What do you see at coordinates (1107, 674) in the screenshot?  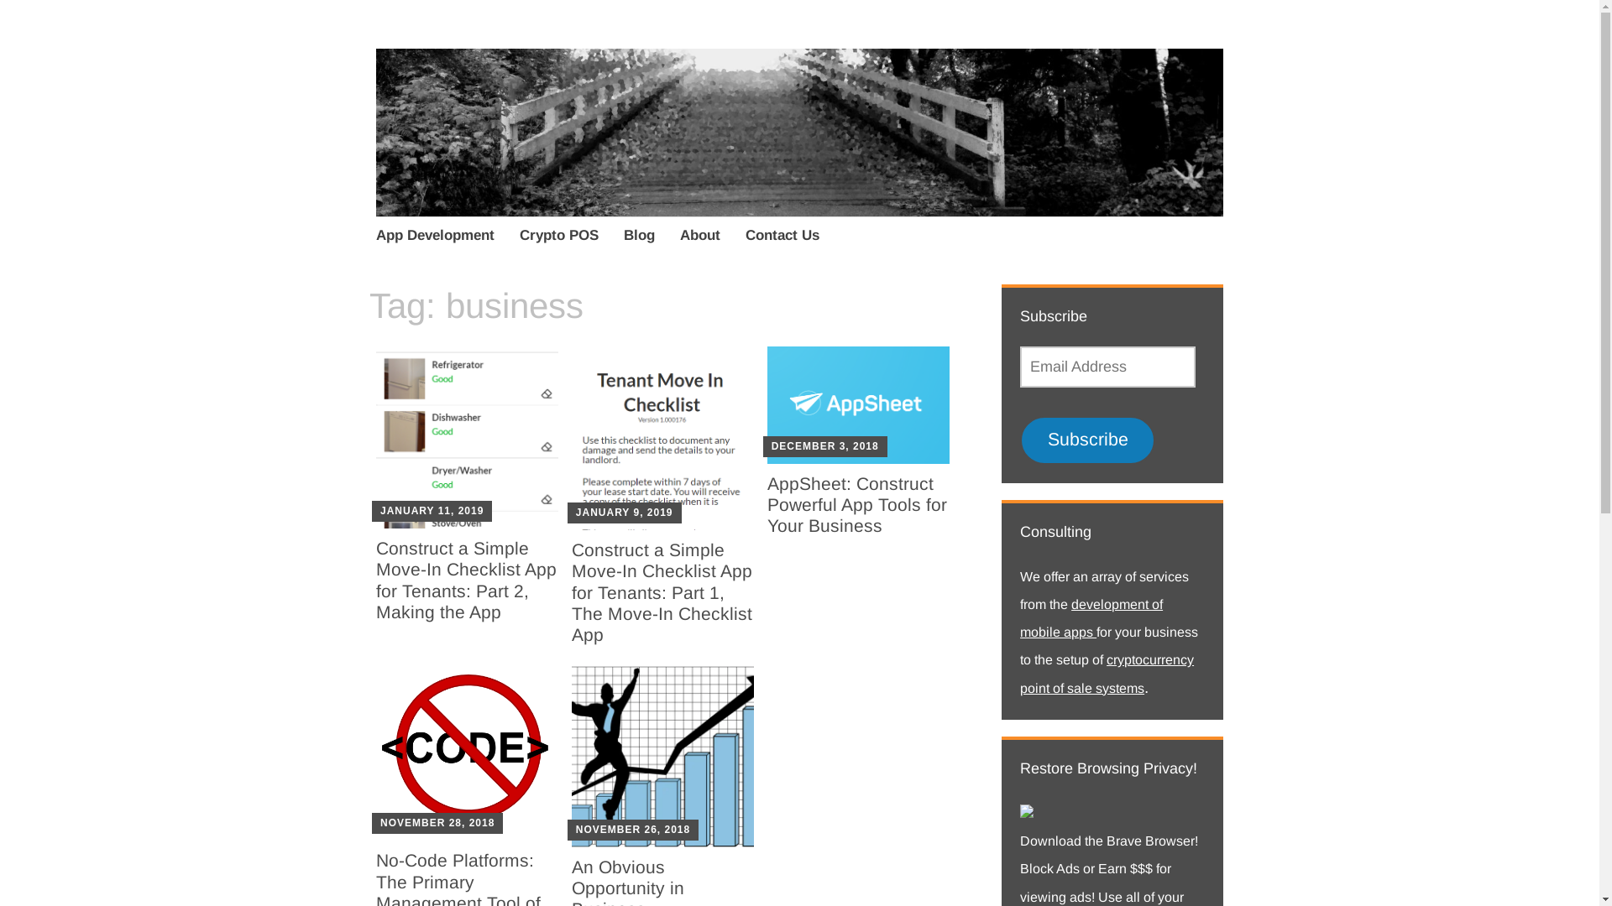 I see `cryptocurrency point of sale systems` at bounding box center [1107, 674].